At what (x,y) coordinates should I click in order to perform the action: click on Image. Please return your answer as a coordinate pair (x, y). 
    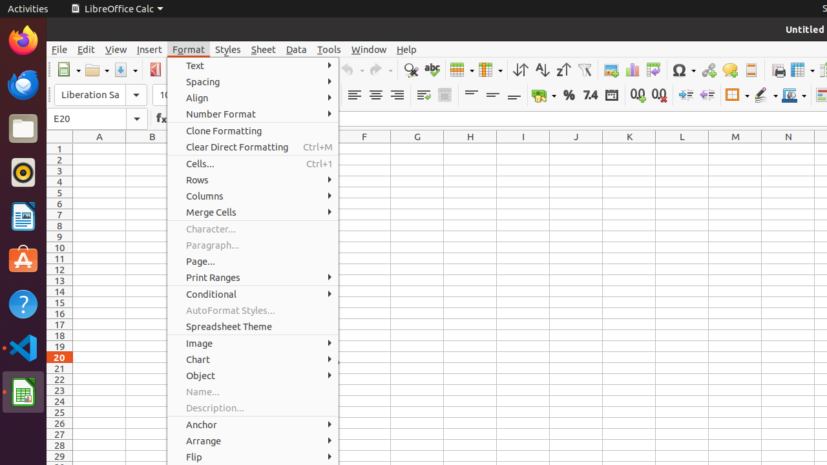
    Looking at the image, I should click on (253, 344).